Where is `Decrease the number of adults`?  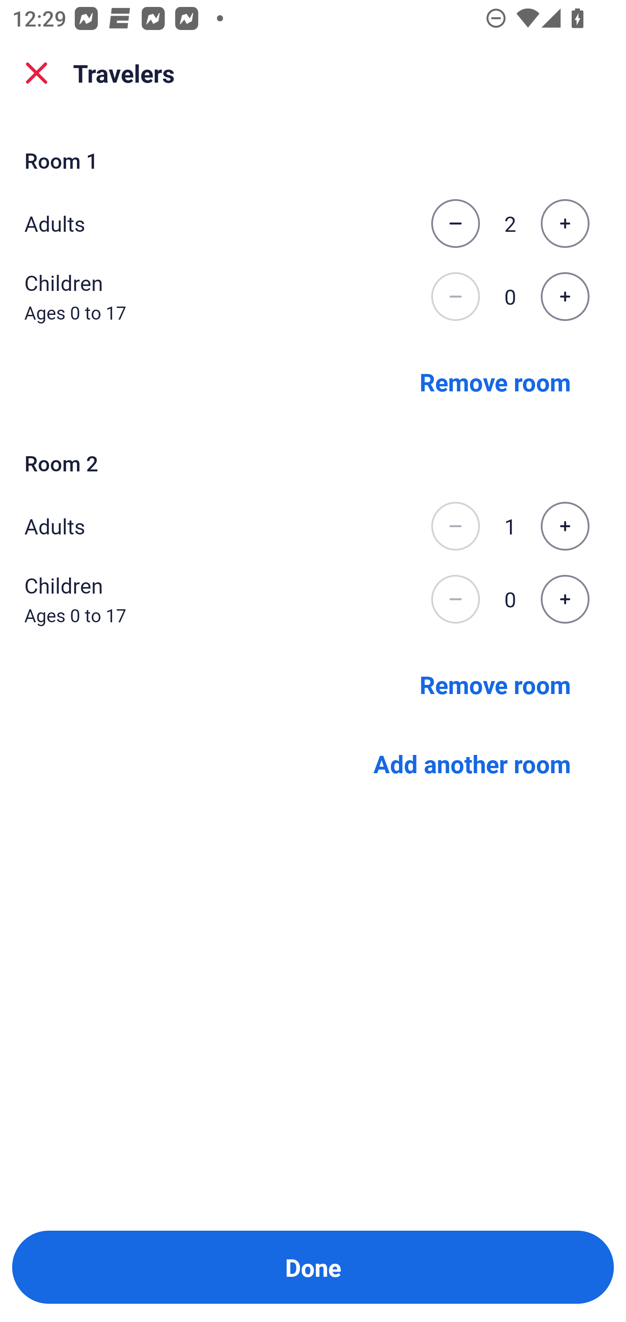
Decrease the number of adults is located at coordinates (455, 526).